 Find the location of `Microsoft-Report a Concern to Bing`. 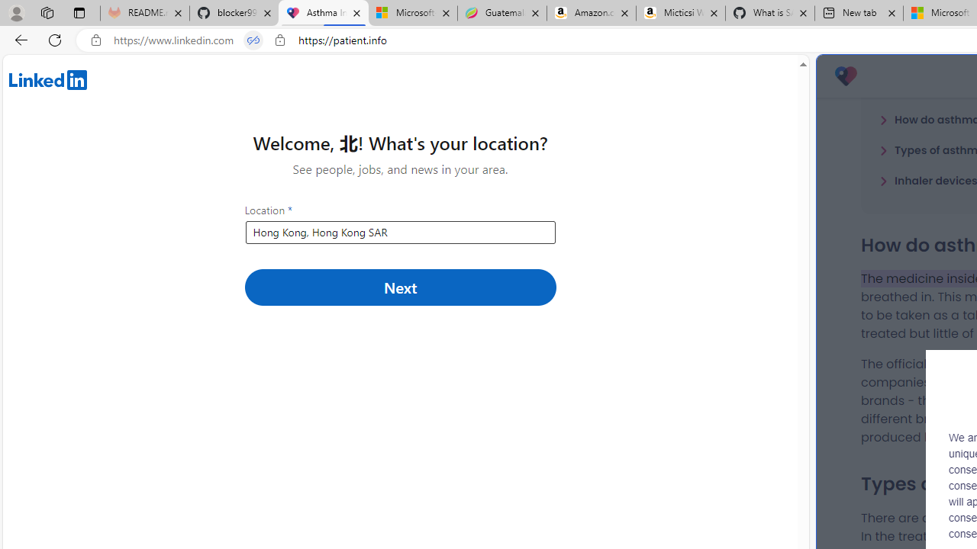

Microsoft-Report a Concern to Bing is located at coordinates (412, 14).